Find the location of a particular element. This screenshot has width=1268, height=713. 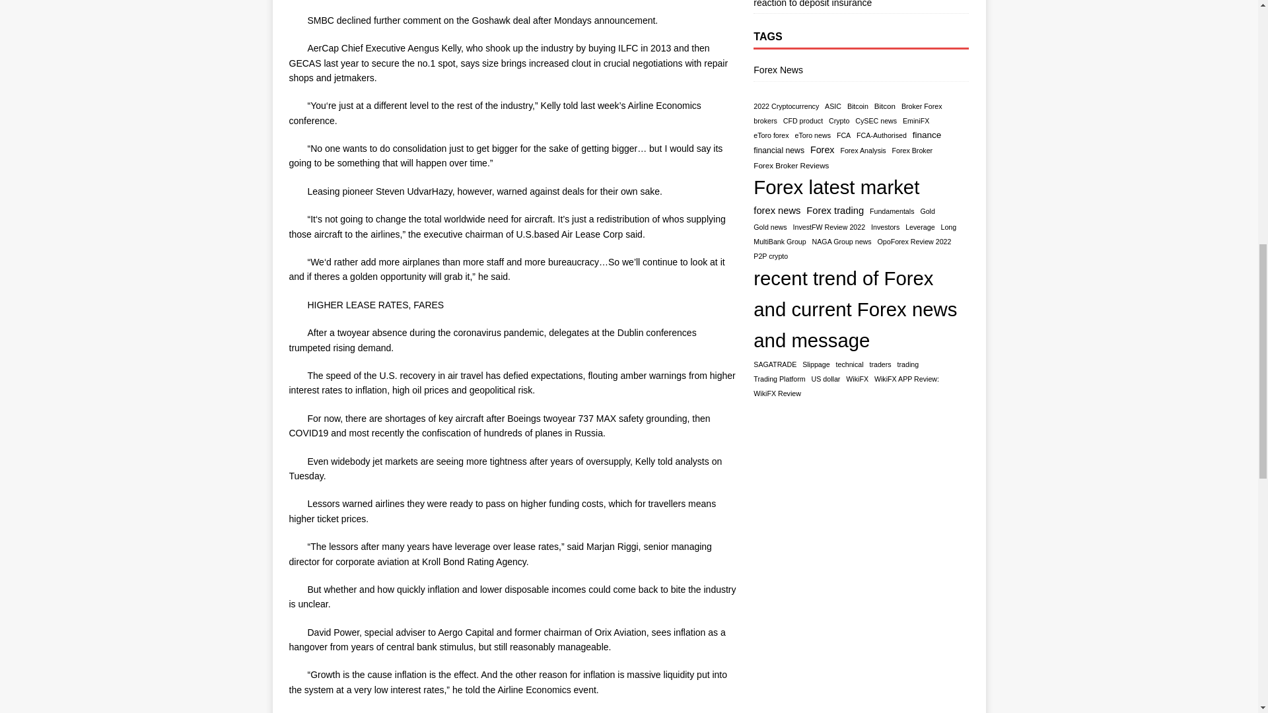

2022 Cryptocurrency is located at coordinates (786, 106).